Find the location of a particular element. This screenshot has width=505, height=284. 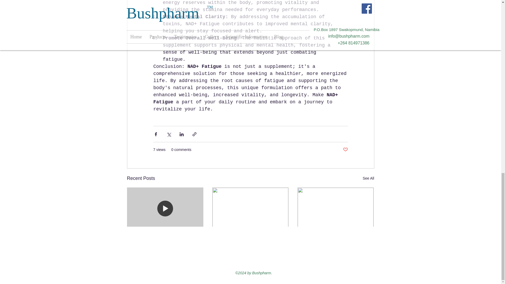

0 is located at coordinates (151, 261).